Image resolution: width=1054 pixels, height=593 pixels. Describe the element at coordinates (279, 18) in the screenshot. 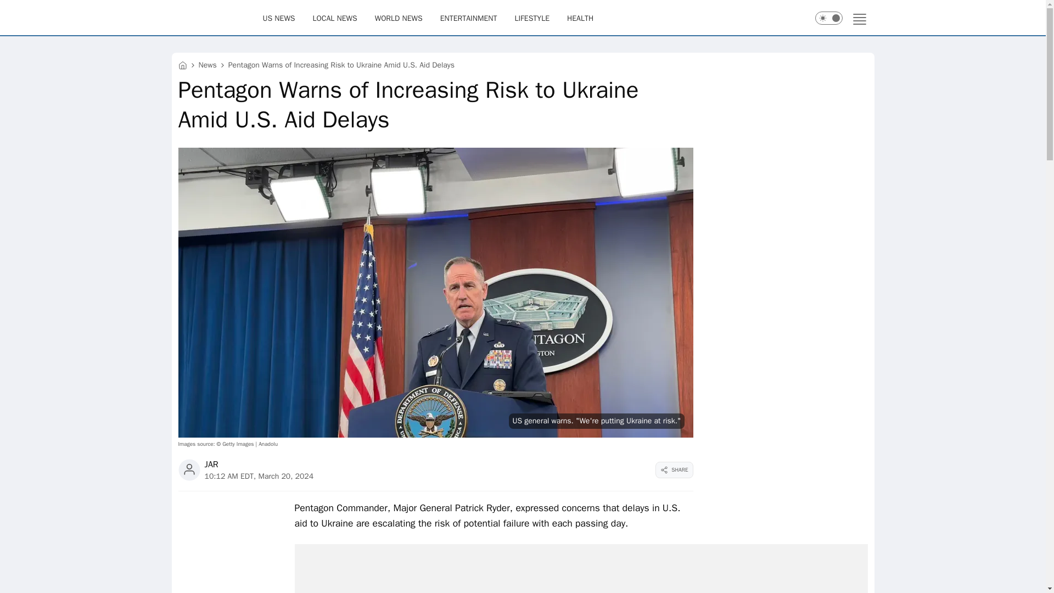

I see `US NEWS` at that location.